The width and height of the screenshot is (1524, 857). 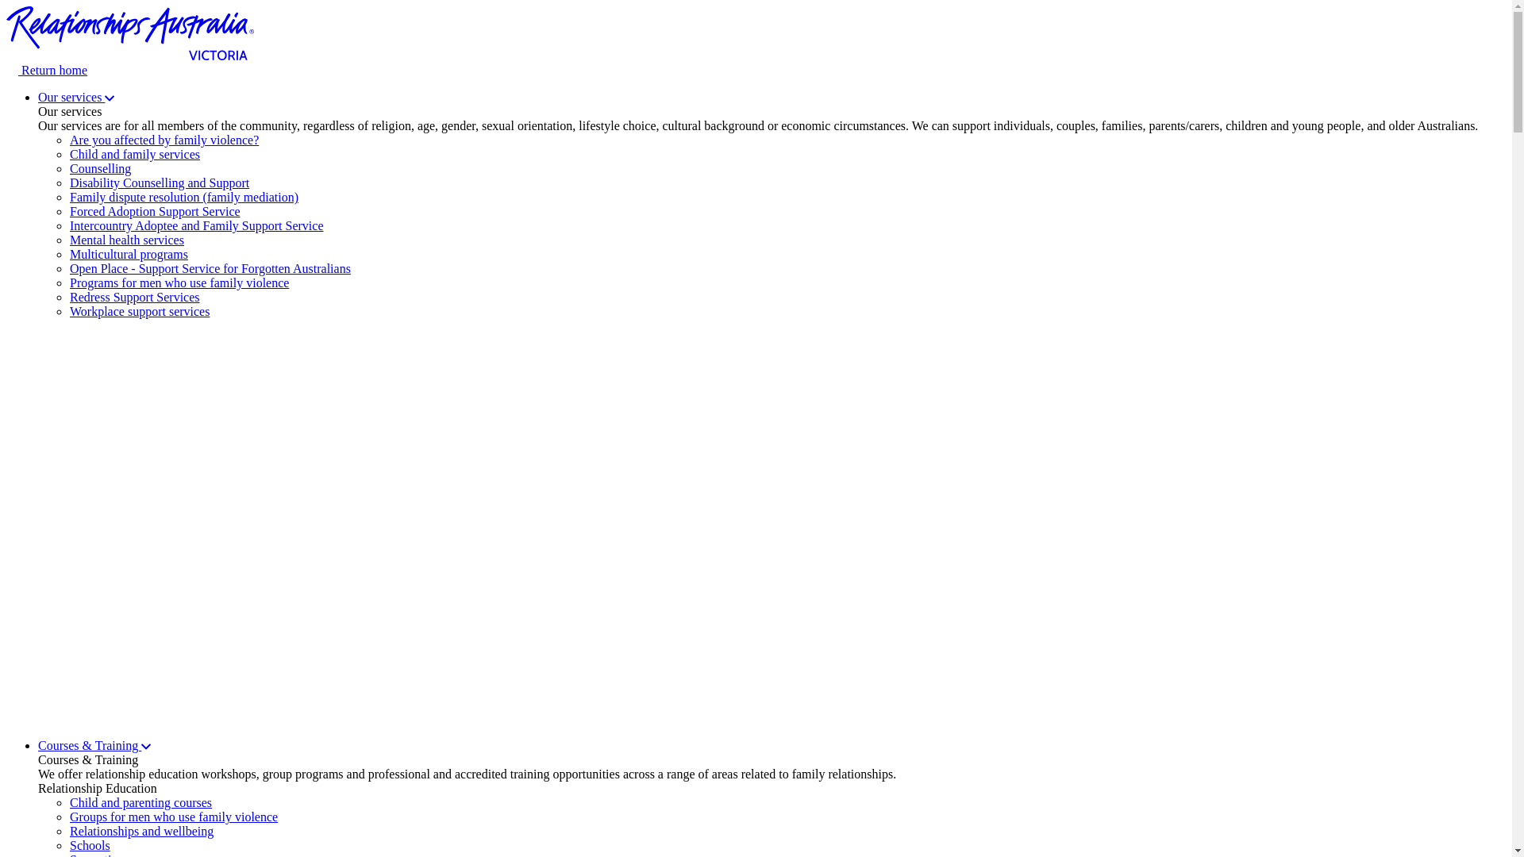 I want to click on Mental health services, so click(x=127, y=240).